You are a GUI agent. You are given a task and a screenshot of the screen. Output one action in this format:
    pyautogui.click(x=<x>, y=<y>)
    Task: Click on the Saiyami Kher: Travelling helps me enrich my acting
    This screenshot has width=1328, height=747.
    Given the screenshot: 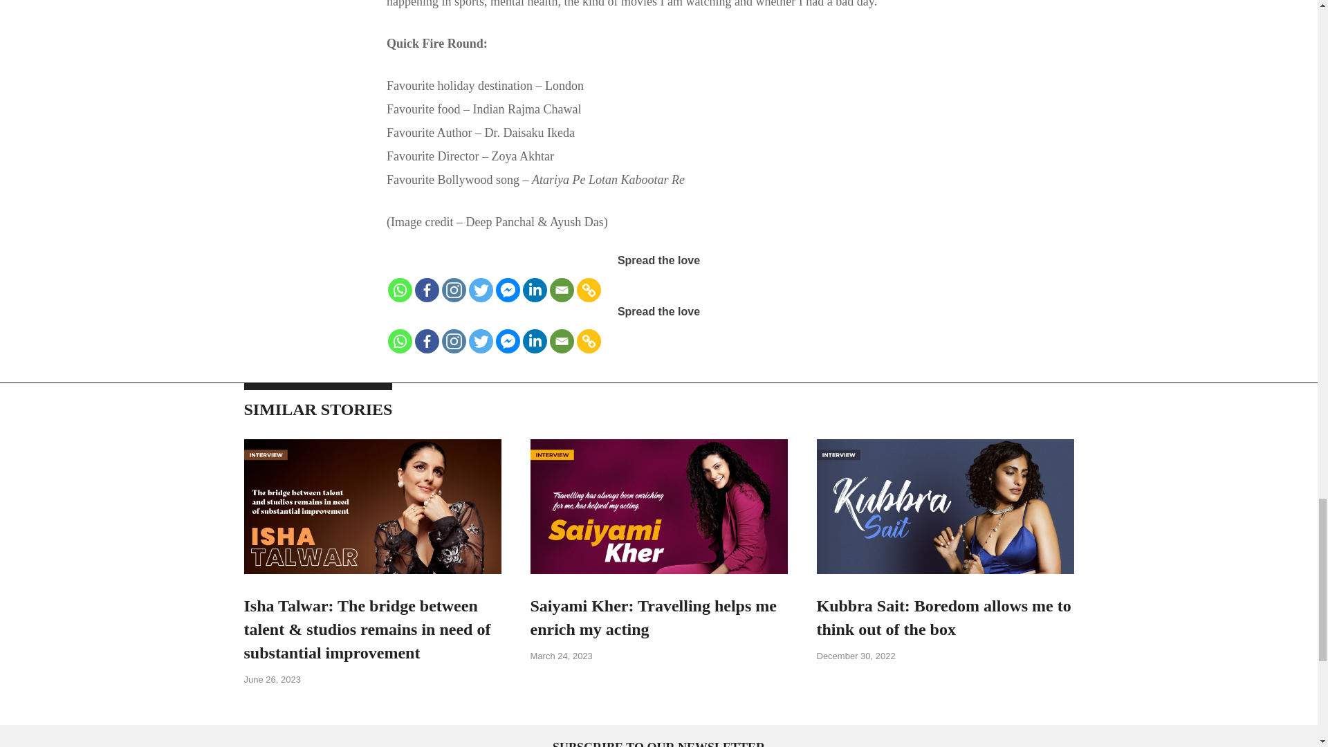 What is the action you would take?
    pyautogui.click(x=653, y=617)
    